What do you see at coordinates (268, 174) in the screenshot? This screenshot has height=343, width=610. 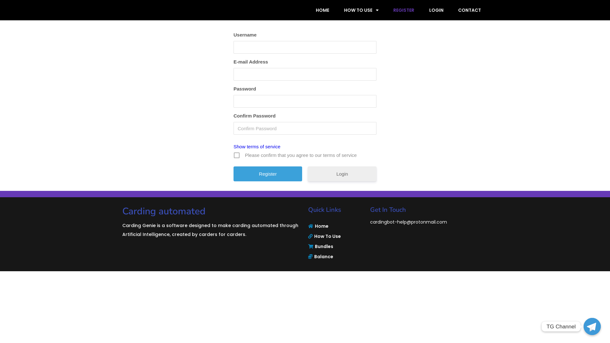 I see `Register` at bounding box center [268, 174].